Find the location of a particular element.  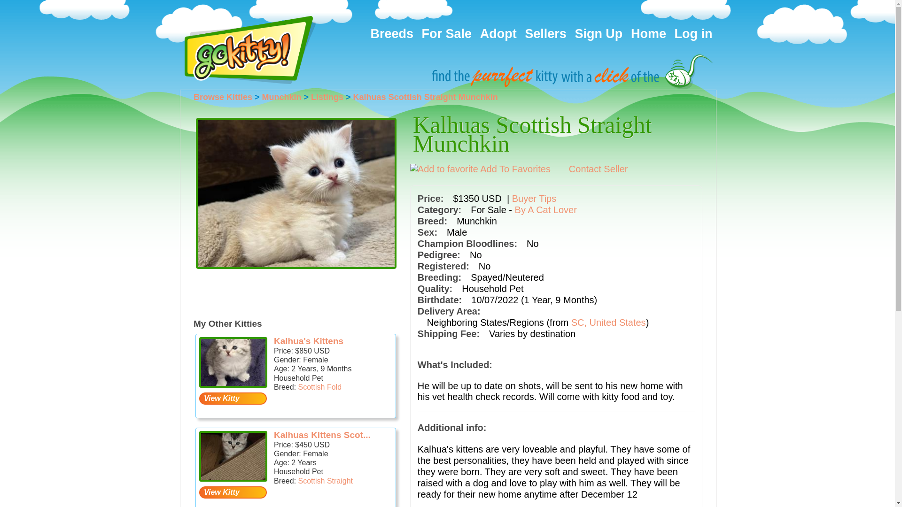

Browse Kitties is located at coordinates (223, 97).